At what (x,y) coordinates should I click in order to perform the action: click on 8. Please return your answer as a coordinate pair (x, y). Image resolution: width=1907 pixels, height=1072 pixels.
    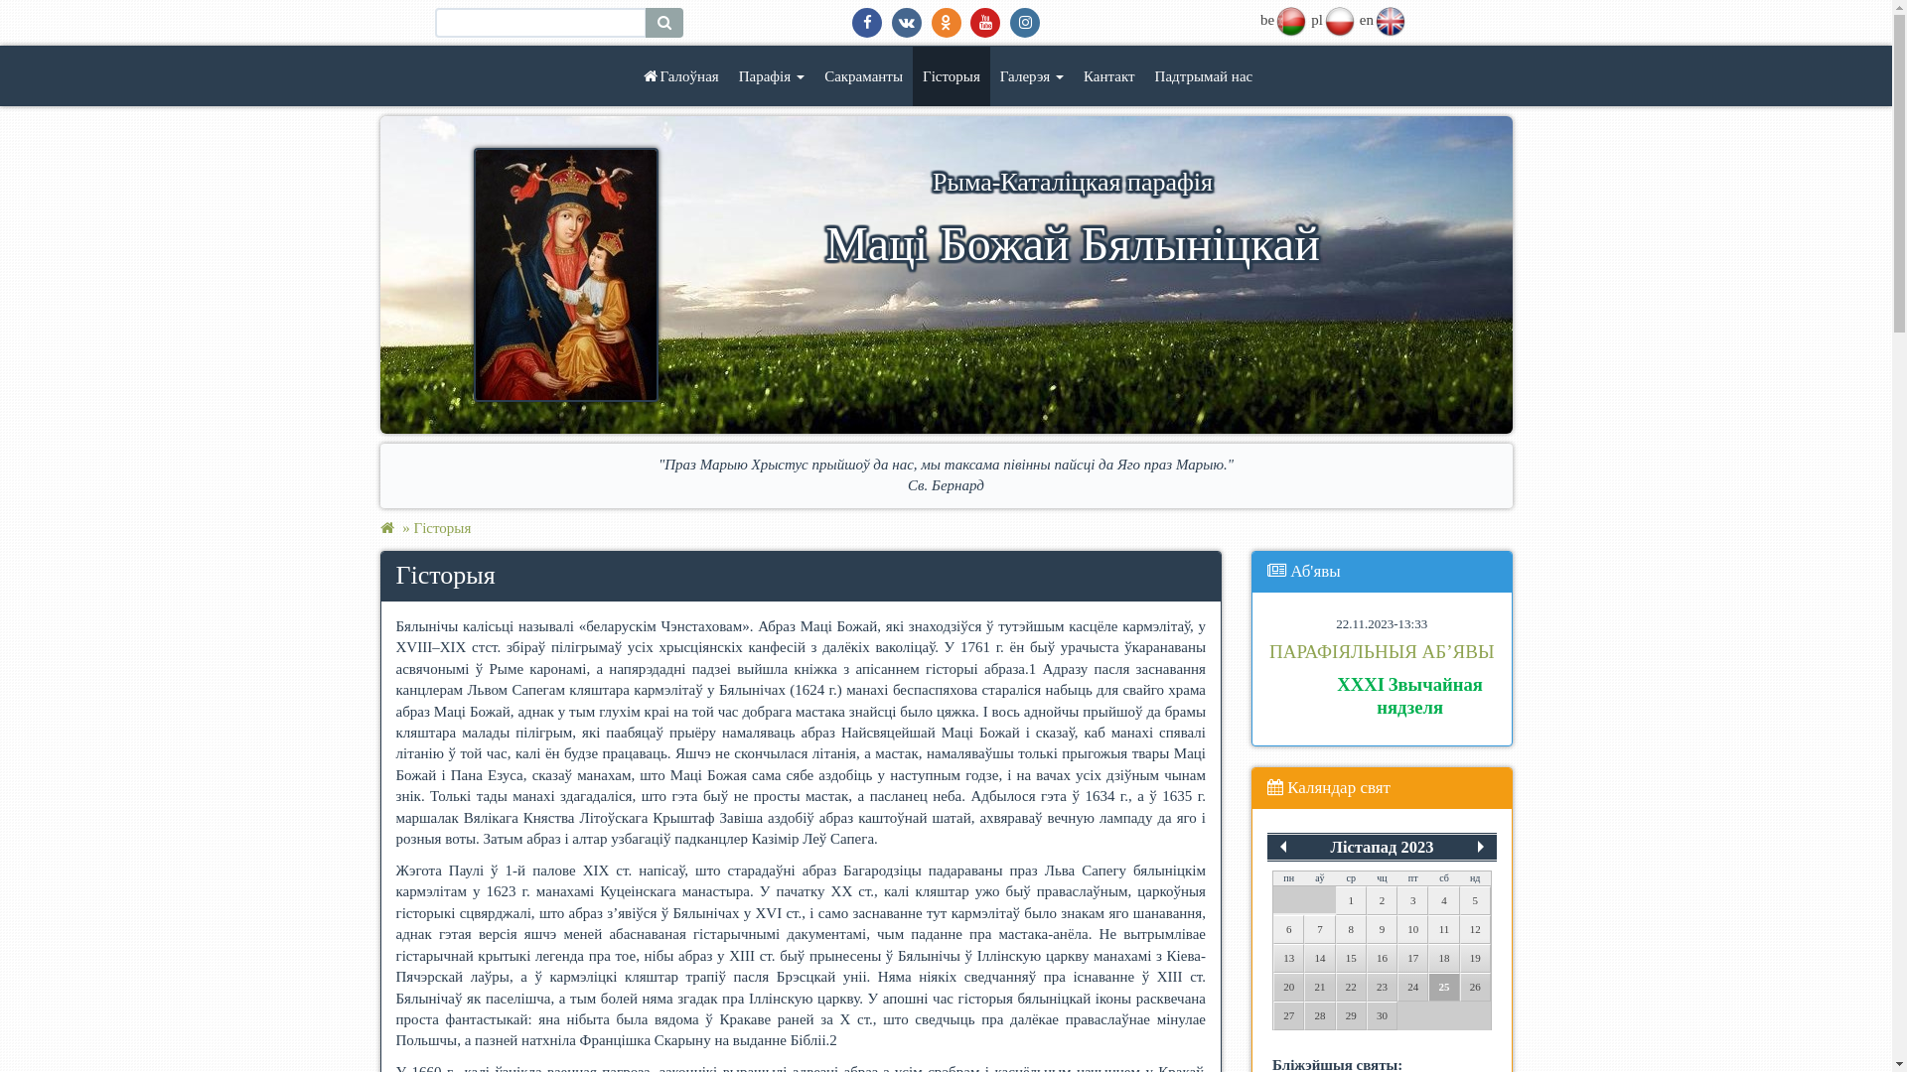
    Looking at the image, I should click on (1351, 929).